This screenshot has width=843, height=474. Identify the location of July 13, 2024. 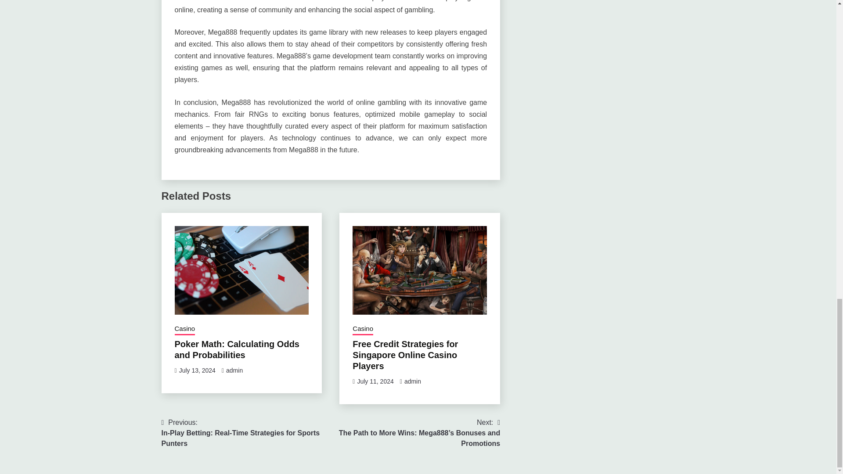
(197, 370).